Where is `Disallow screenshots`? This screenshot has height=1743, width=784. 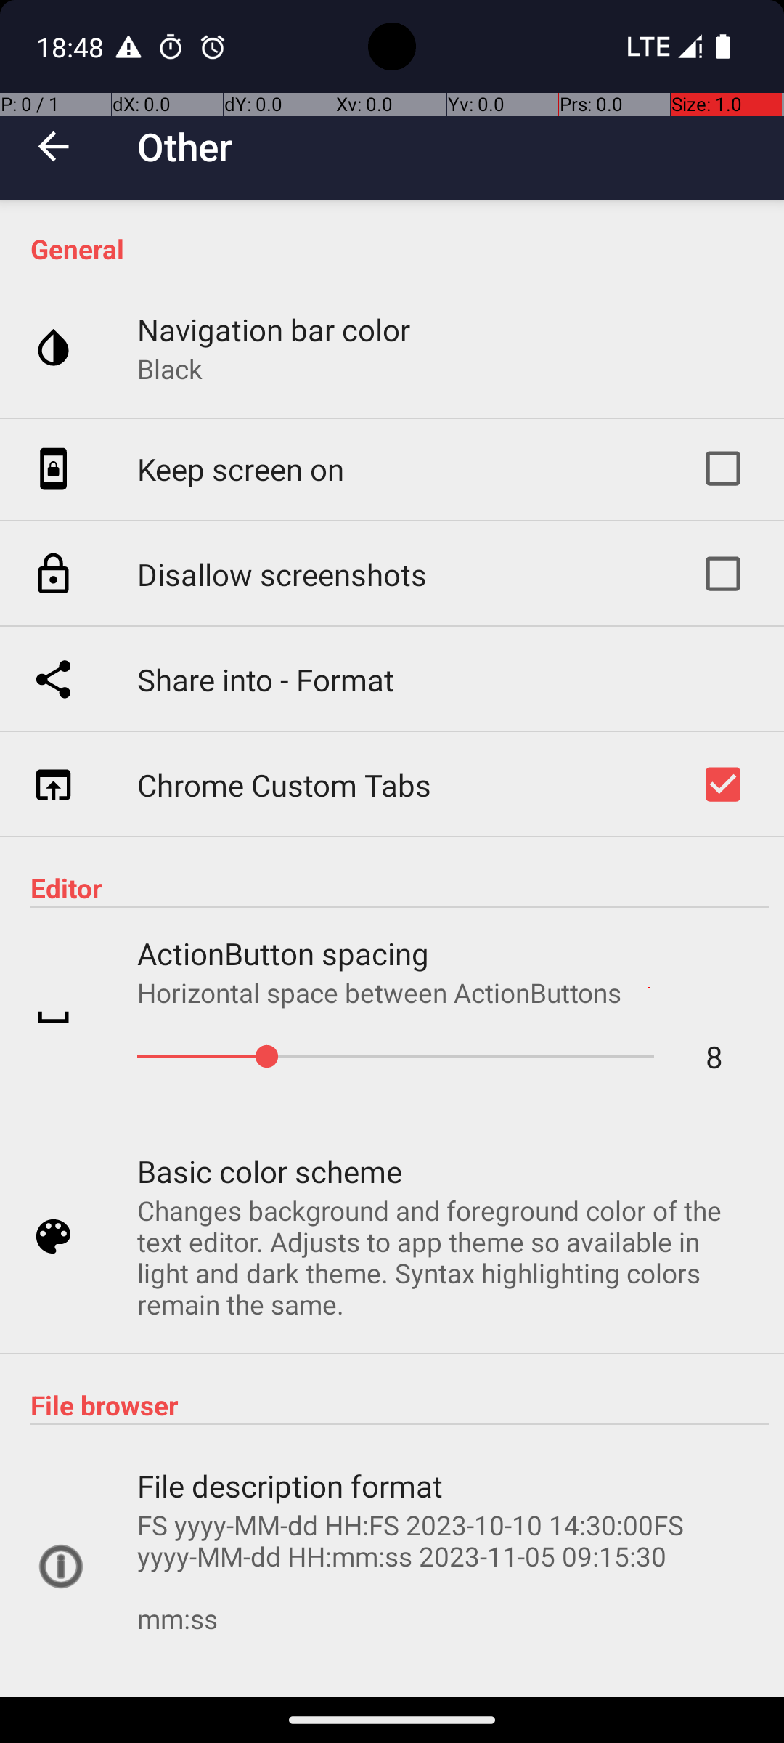 Disallow screenshots is located at coordinates (282, 574).